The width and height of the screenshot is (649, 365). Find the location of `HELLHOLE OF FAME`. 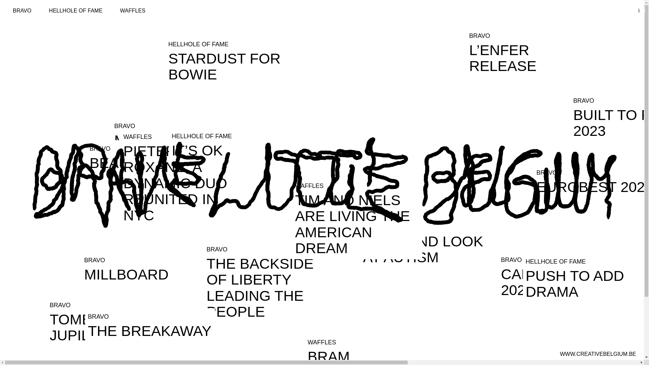

HELLHOLE OF FAME is located at coordinates (76, 11).